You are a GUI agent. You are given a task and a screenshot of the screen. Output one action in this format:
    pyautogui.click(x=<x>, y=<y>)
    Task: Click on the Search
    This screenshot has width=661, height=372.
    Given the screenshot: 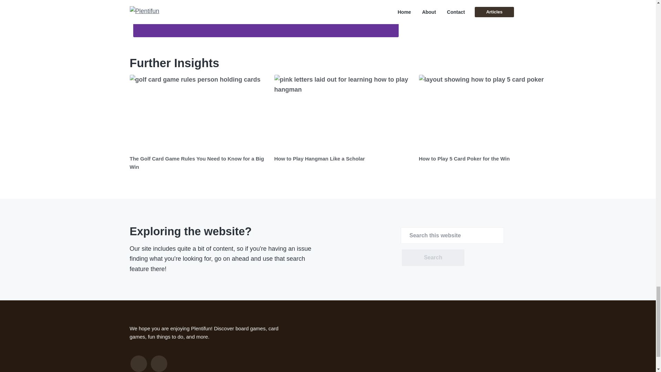 What is the action you would take?
    pyautogui.click(x=433, y=258)
    